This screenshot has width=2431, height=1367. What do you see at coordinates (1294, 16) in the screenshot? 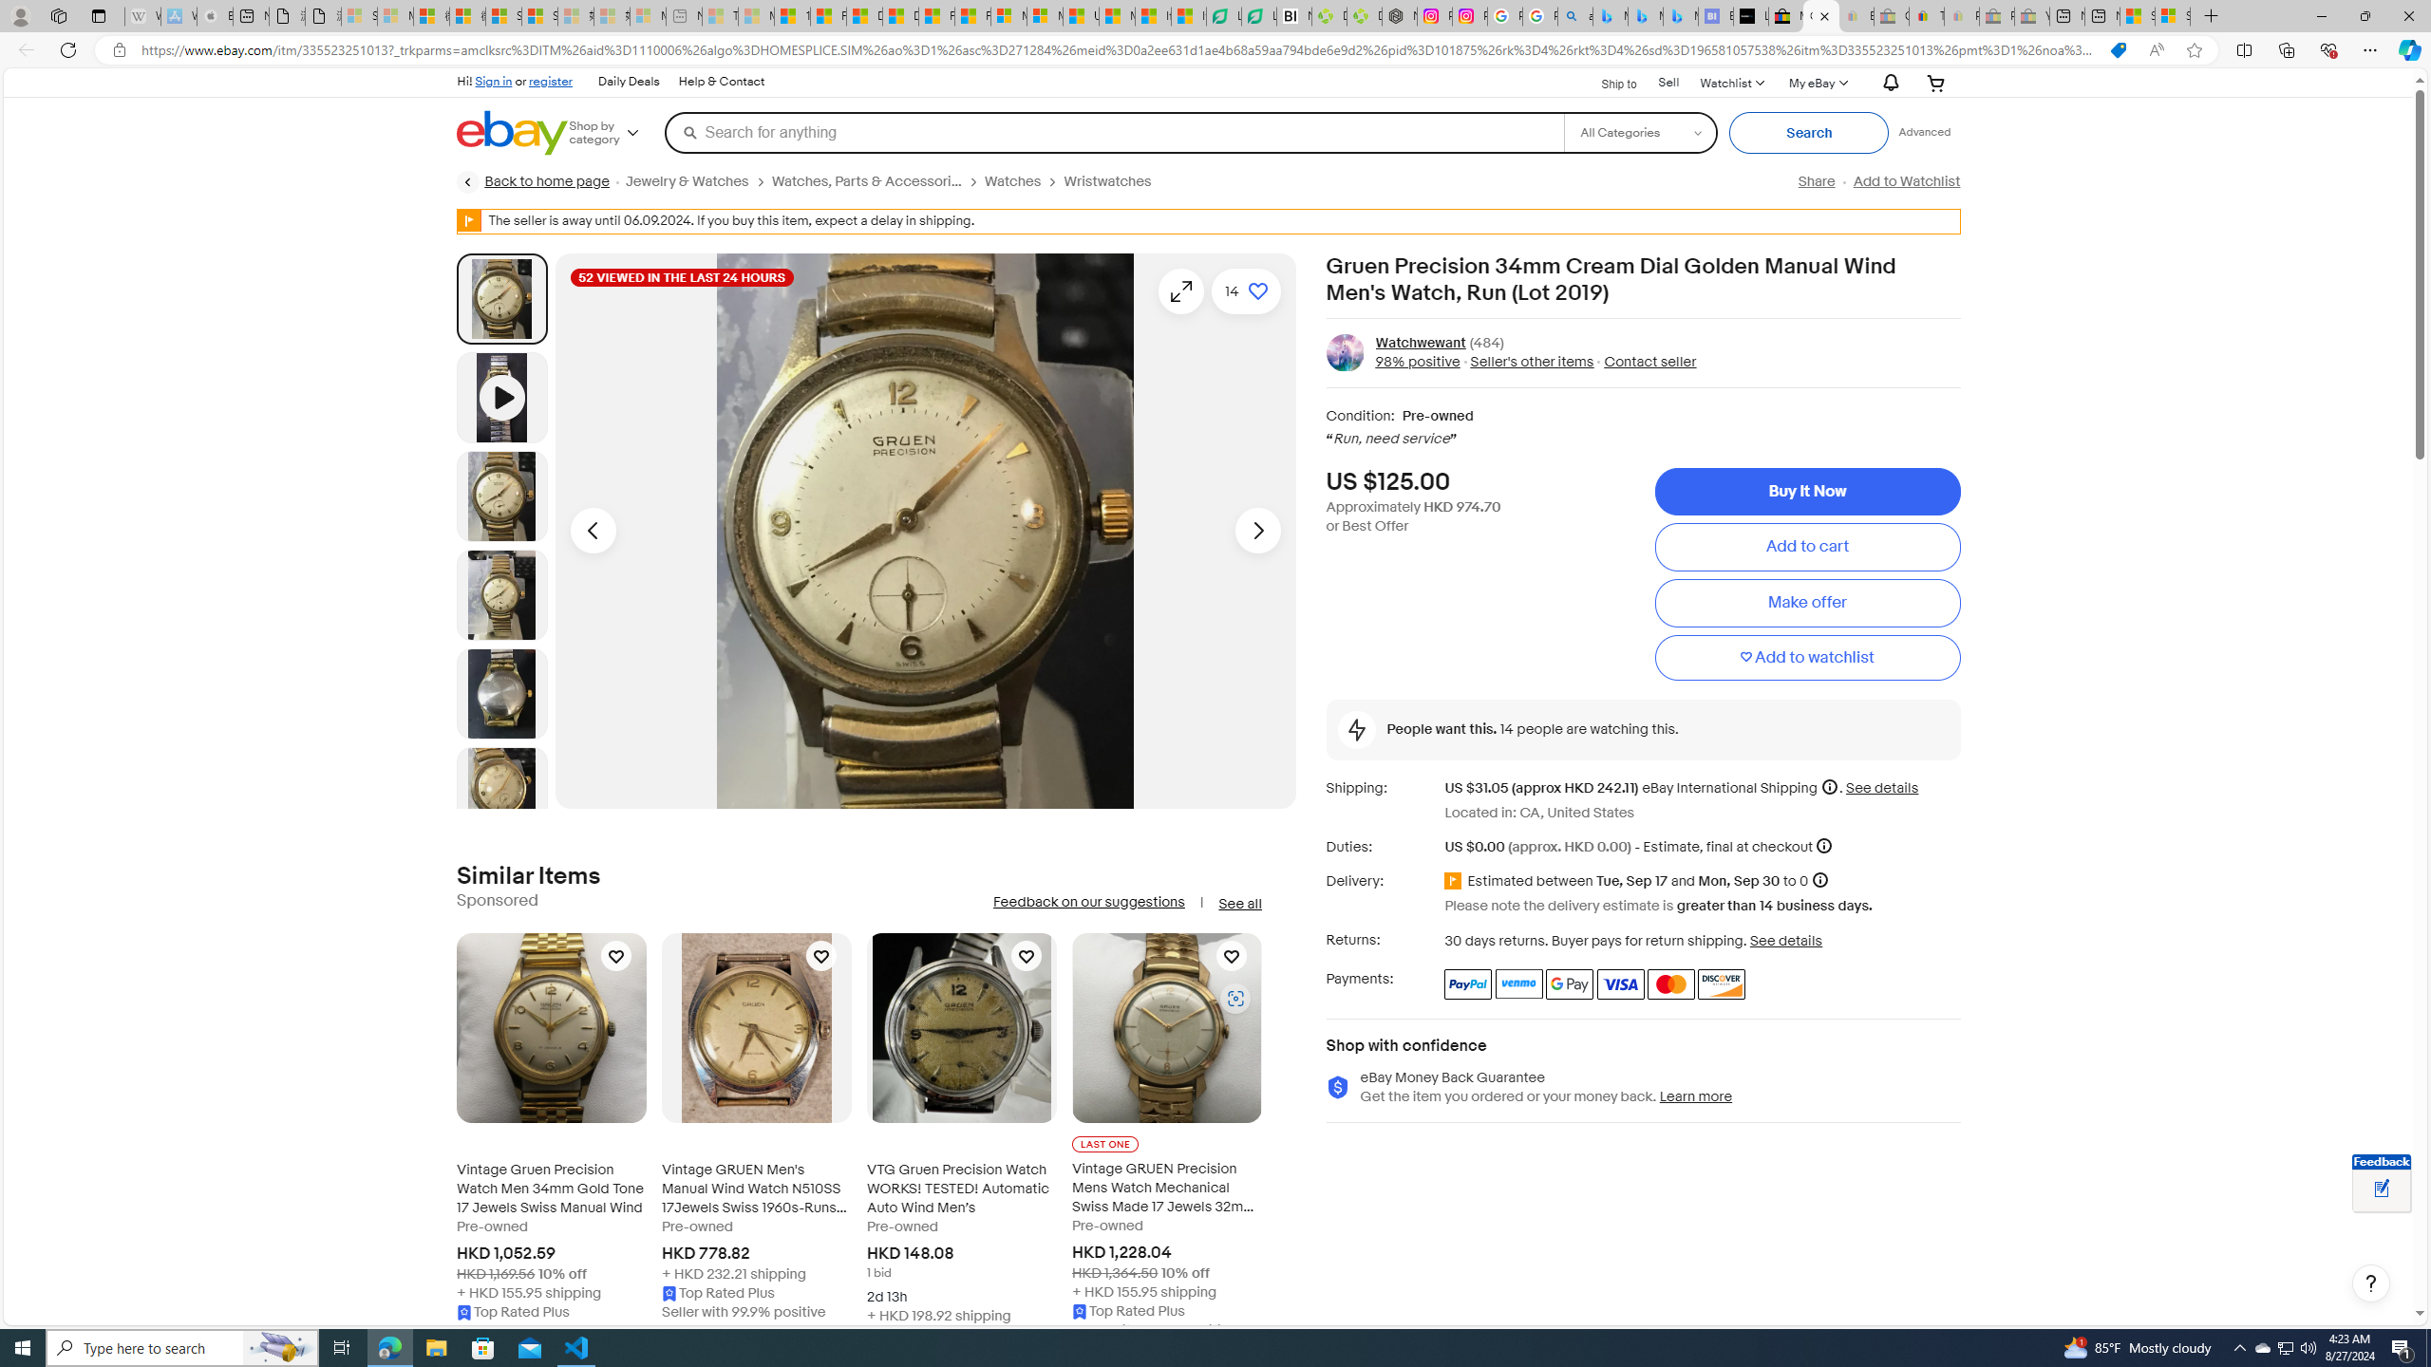
I see `Nvidia va a poner a prueba la paciencia de los inversores` at bounding box center [1294, 16].